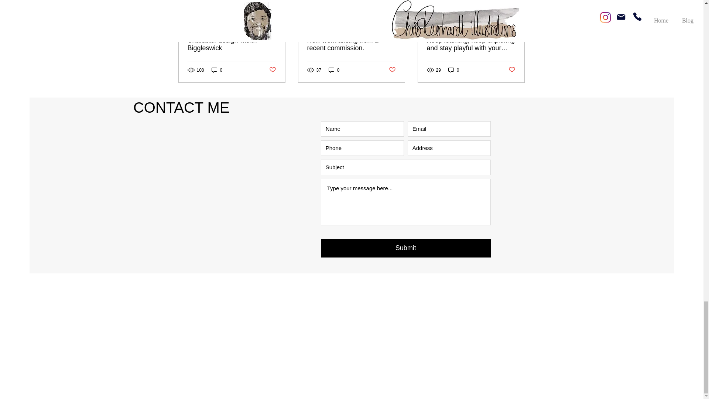 The height and width of the screenshot is (399, 709). What do you see at coordinates (405, 248) in the screenshot?
I see `Submit` at bounding box center [405, 248].